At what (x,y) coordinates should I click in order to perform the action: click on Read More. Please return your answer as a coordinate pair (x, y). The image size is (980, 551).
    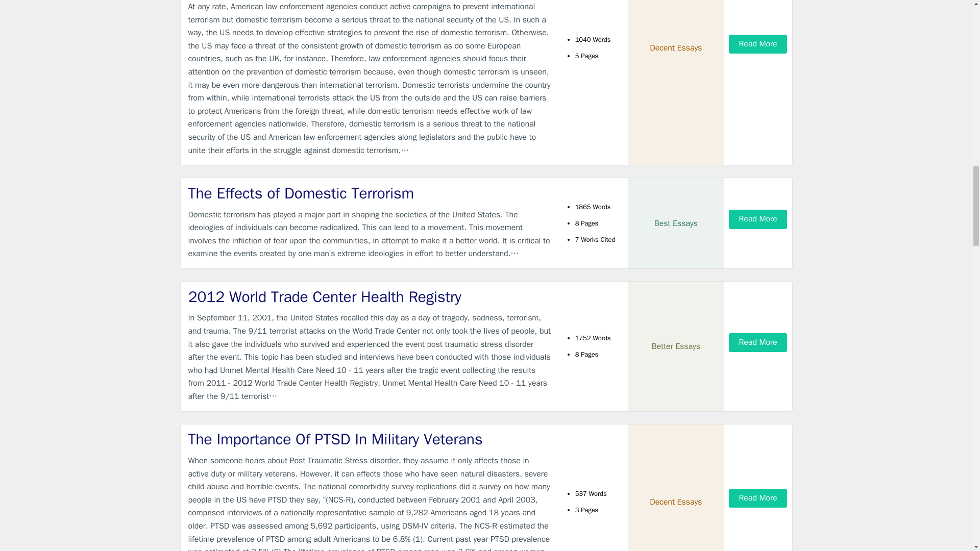
    Looking at the image, I should click on (757, 343).